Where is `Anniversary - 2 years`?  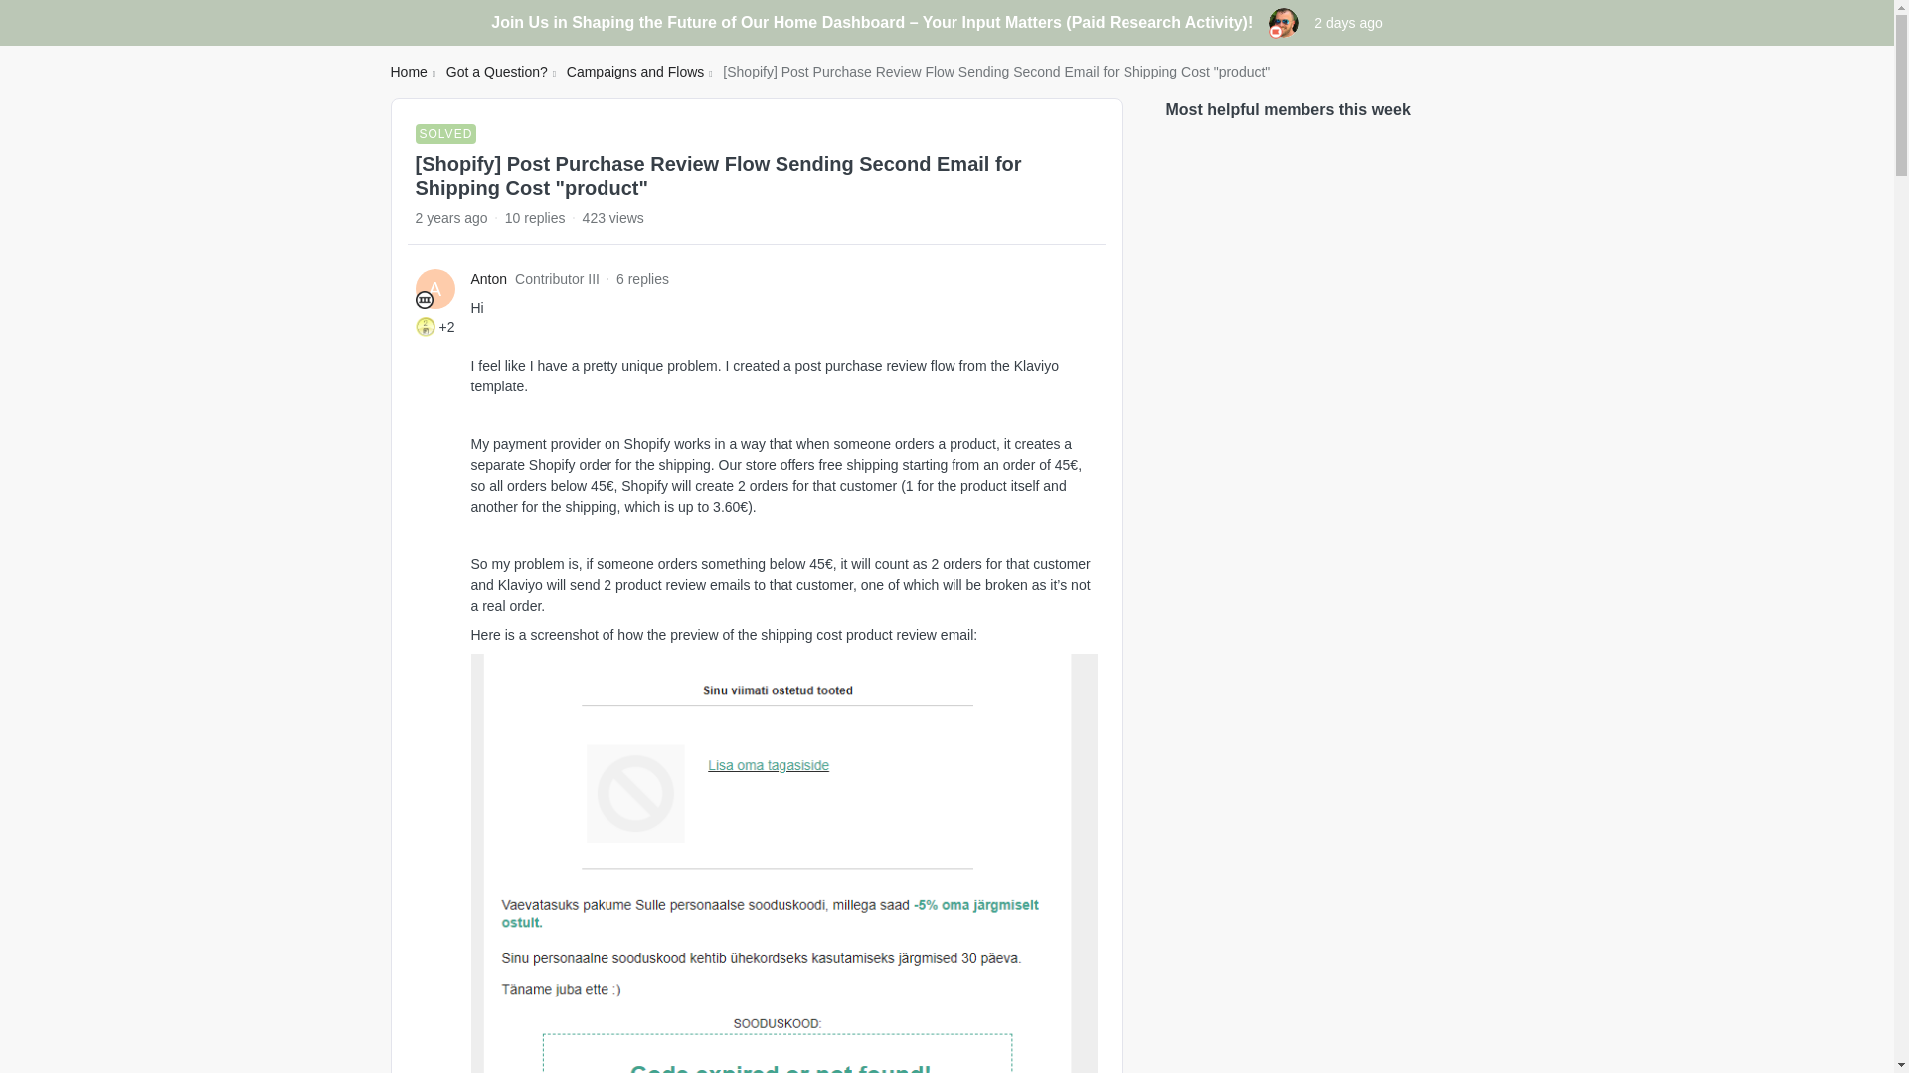 Anniversary - 2 years is located at coordinates (426, 326).